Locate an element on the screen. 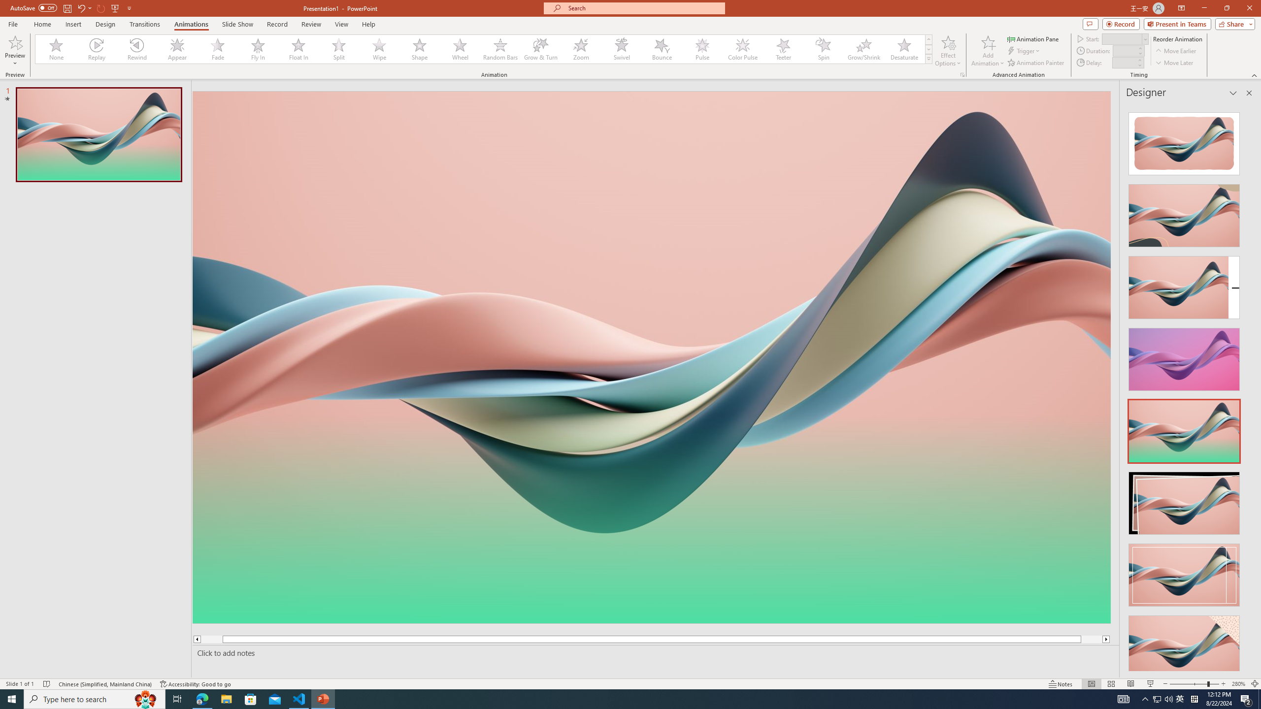 This screenshot has height=709, width=1261. Replay is located at coordinates (97, 49).